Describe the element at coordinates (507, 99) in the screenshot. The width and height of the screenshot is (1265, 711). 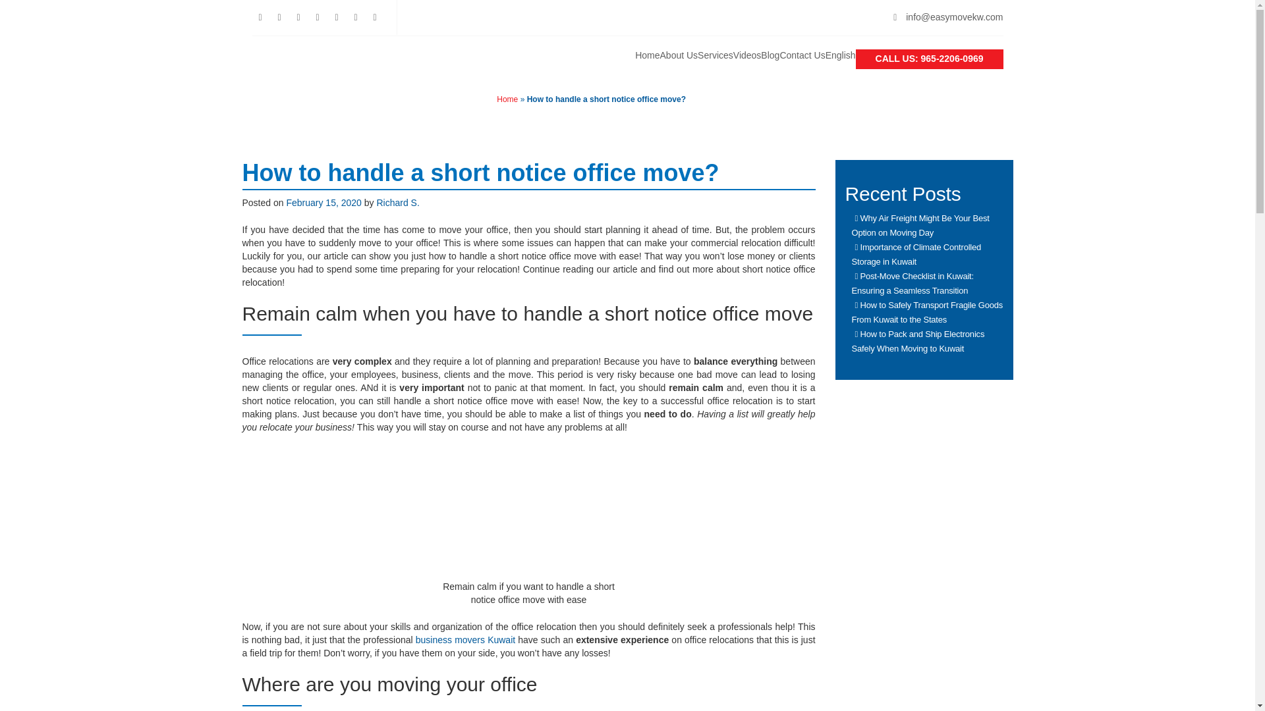
I see `Home` at that location.